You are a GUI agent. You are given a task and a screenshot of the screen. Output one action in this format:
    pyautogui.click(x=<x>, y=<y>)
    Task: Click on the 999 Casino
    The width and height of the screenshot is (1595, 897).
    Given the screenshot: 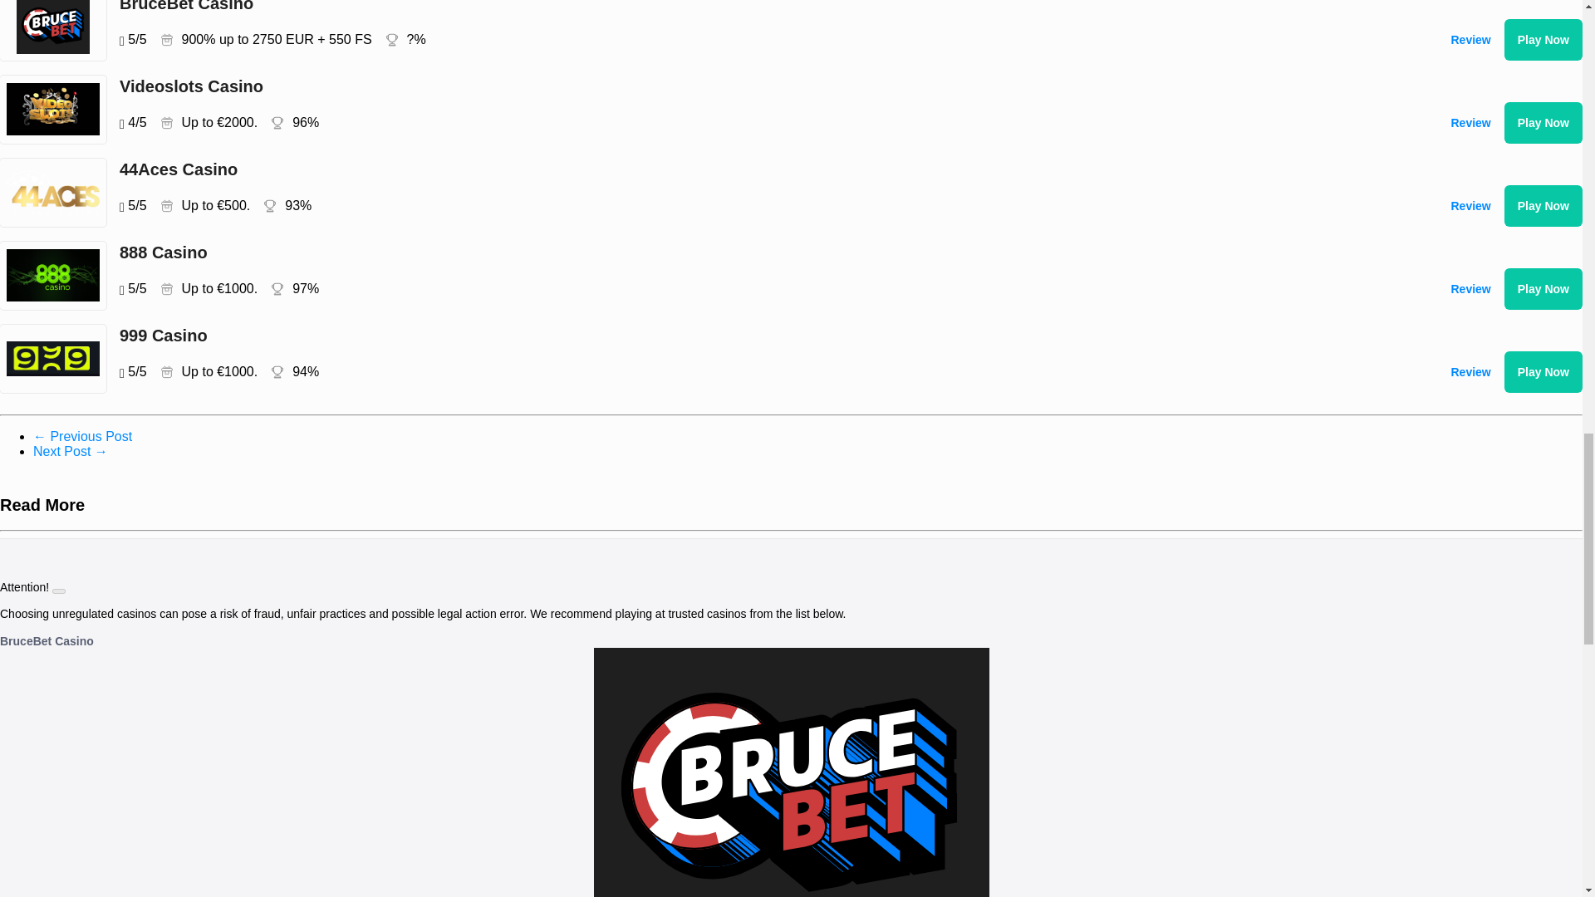 What is the action you would take?
    pyautogui.click(x=746, y=335)
    